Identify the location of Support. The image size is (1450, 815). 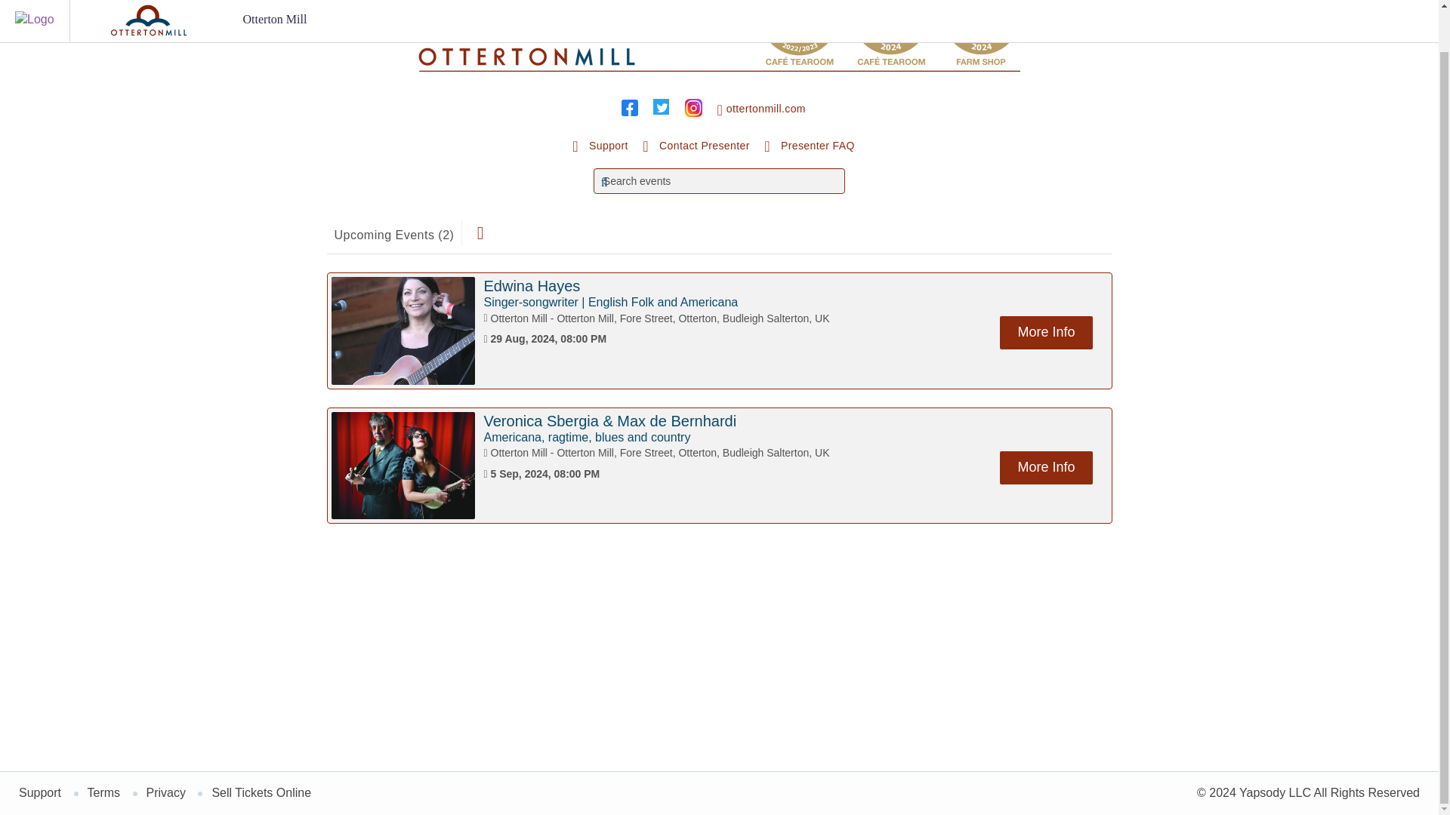
(39, 792).